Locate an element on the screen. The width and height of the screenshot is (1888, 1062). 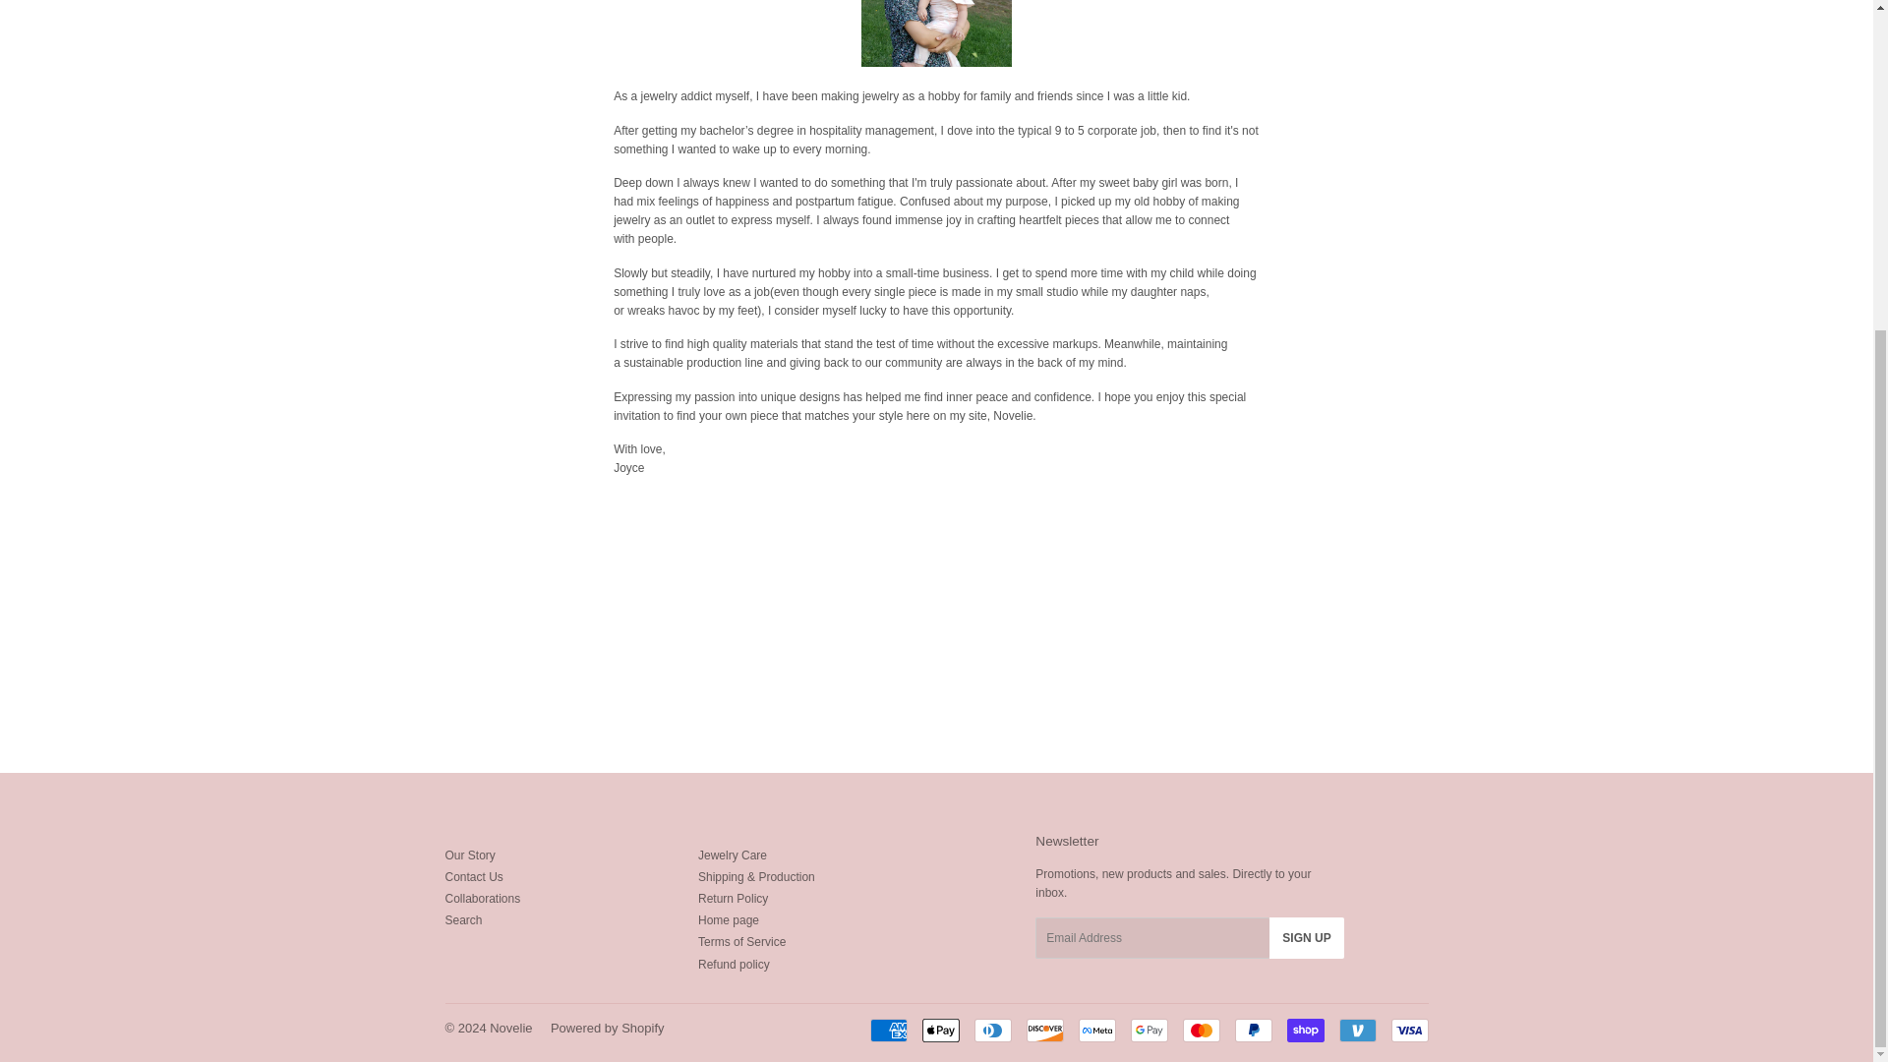
Terms of Service is located at coordinates (741, 942).